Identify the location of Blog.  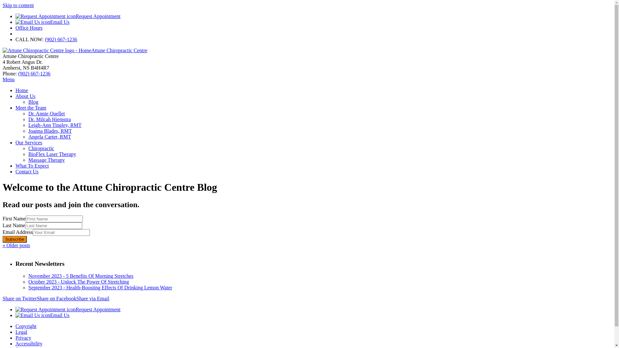
(34, 102).